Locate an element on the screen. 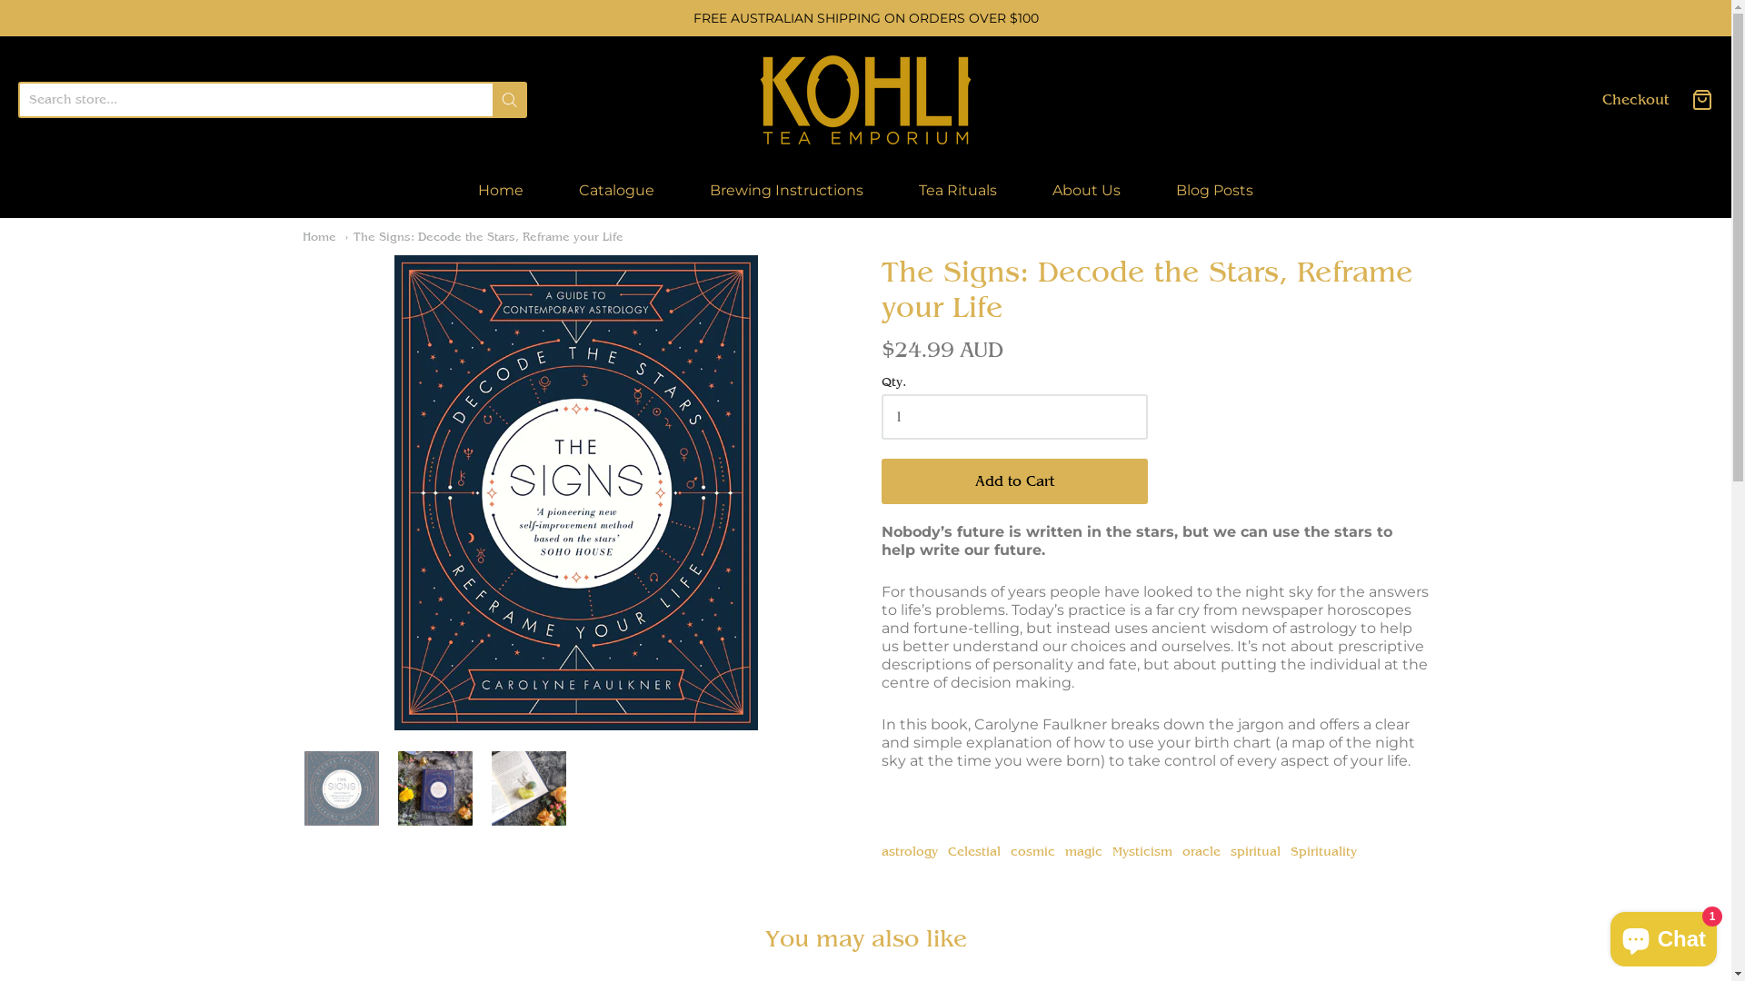 Image resolution: width=1745 pixels, height=981 pixels. Shopify online store chat is located at coordinates (1663, 936).